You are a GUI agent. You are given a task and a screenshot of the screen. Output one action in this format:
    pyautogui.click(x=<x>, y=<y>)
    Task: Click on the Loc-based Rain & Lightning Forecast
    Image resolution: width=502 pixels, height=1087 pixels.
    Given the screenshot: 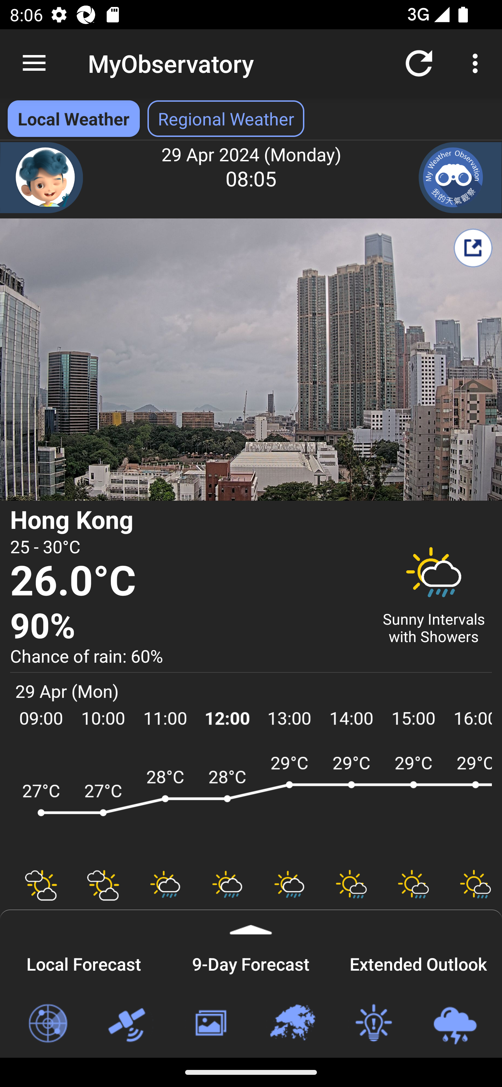 What is the action you would take?
    pyautogui.click(x=455, y=1024)
    